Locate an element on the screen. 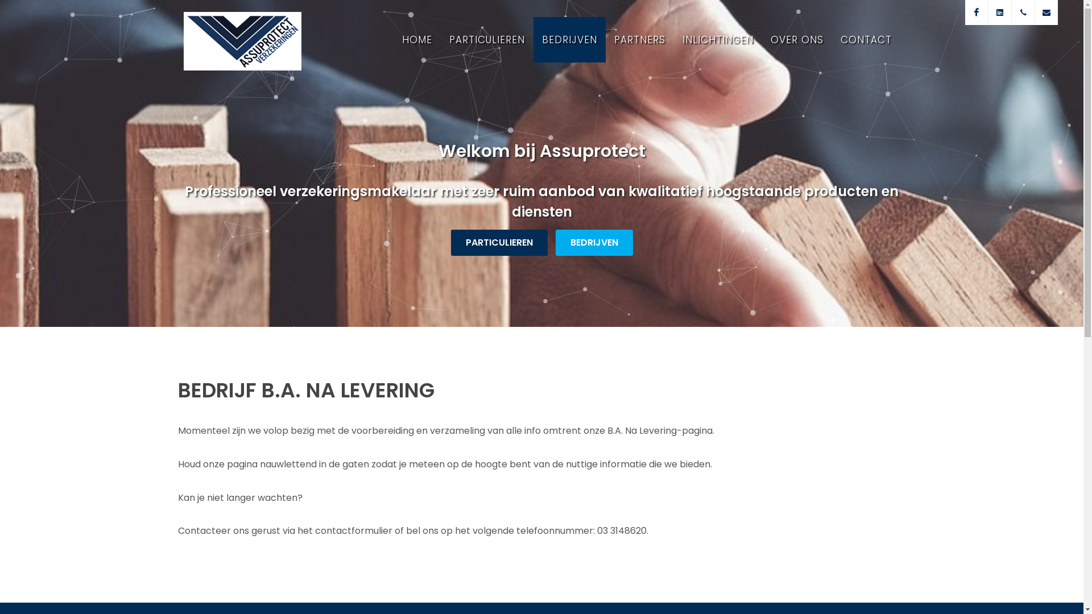 Image resolution: width=1092 pixels, height=614 pixels. BEDRIJVEN is located at coordinates (594, 243).